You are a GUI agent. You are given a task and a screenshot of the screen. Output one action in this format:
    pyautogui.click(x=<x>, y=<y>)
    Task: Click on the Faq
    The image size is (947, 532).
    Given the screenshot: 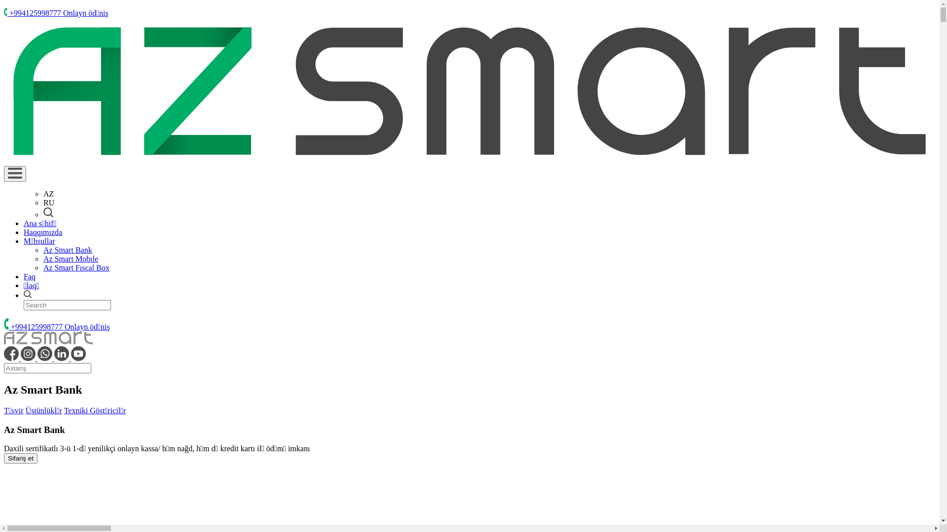 What is the action you would take?
    pyautogui.click(x=30, y=277)
    